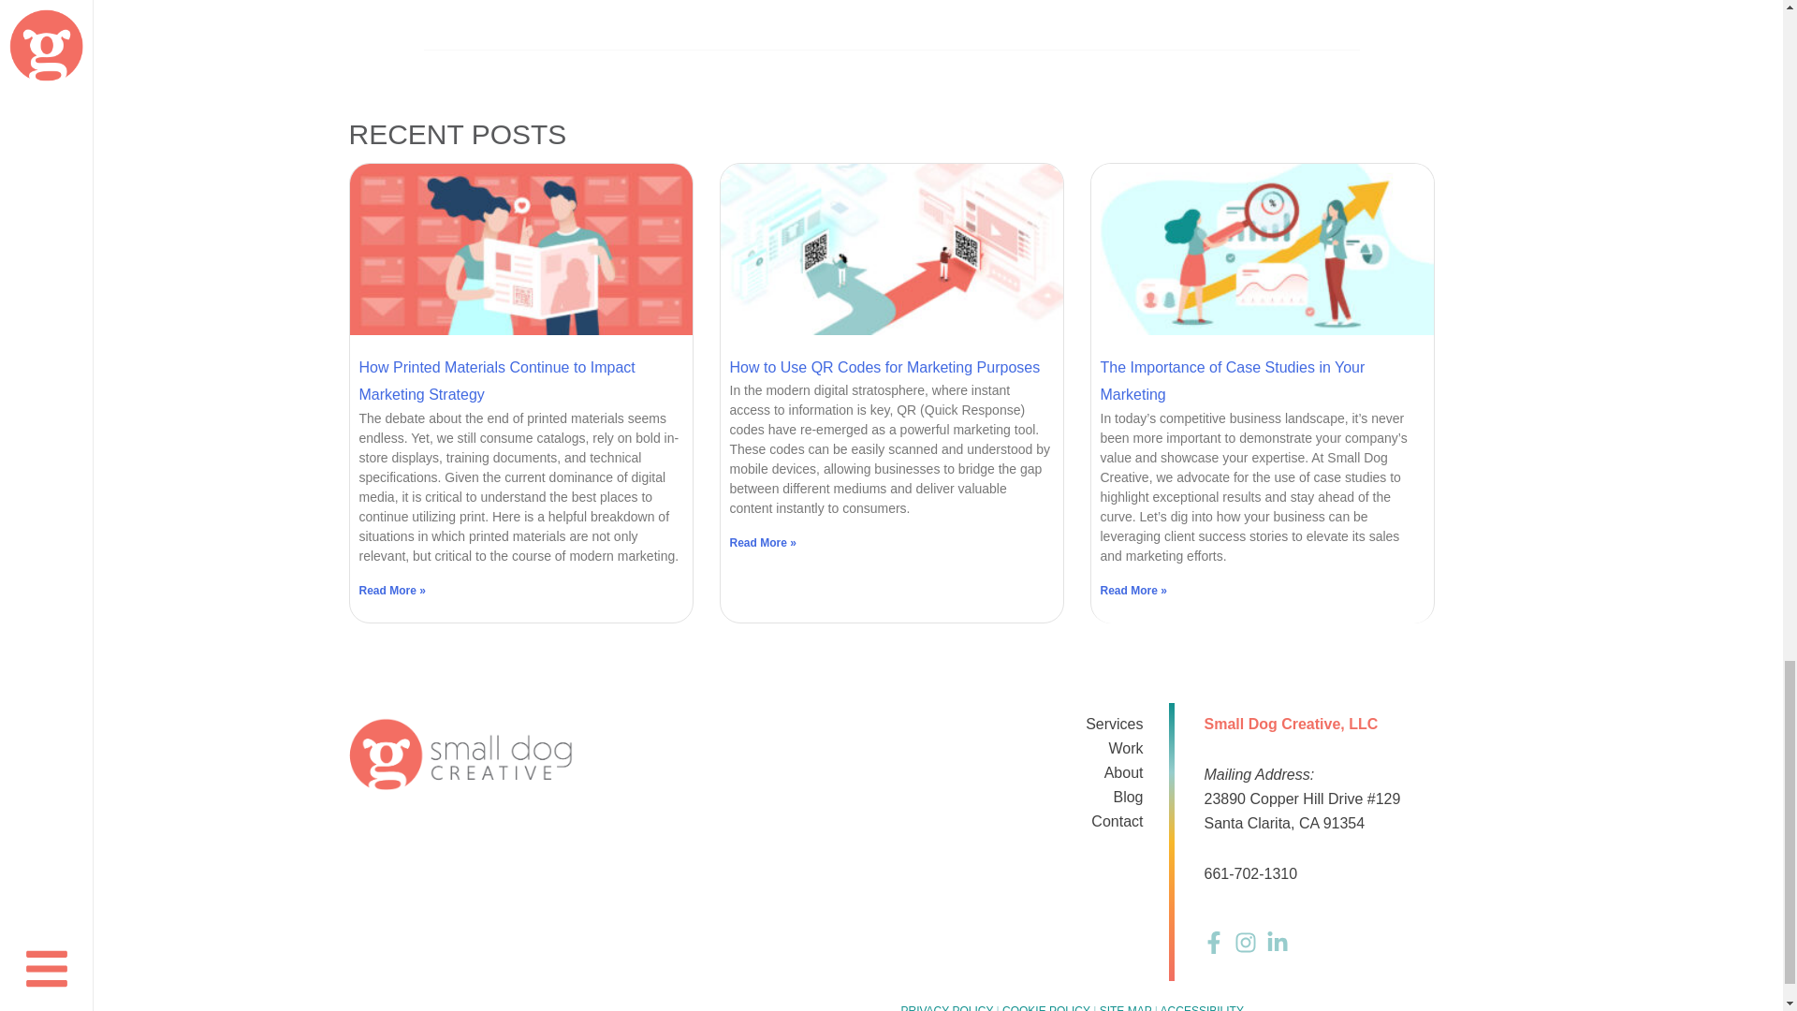  I want to click on PRIVACY POLICY, so click(946, 1007).